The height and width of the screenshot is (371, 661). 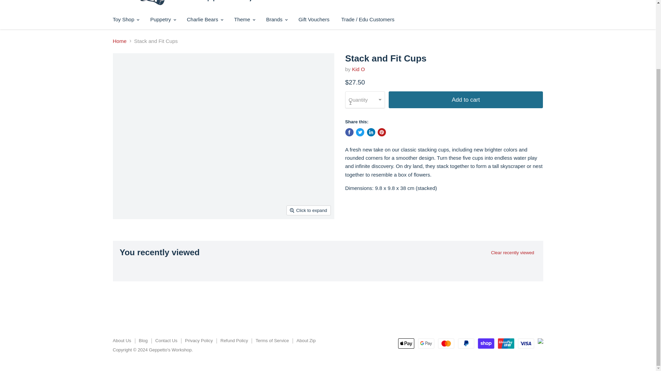 What do you see at coordinates (406, 344) in the screenshot?
I see `Apple Pay` at bounding box center [406, 344].